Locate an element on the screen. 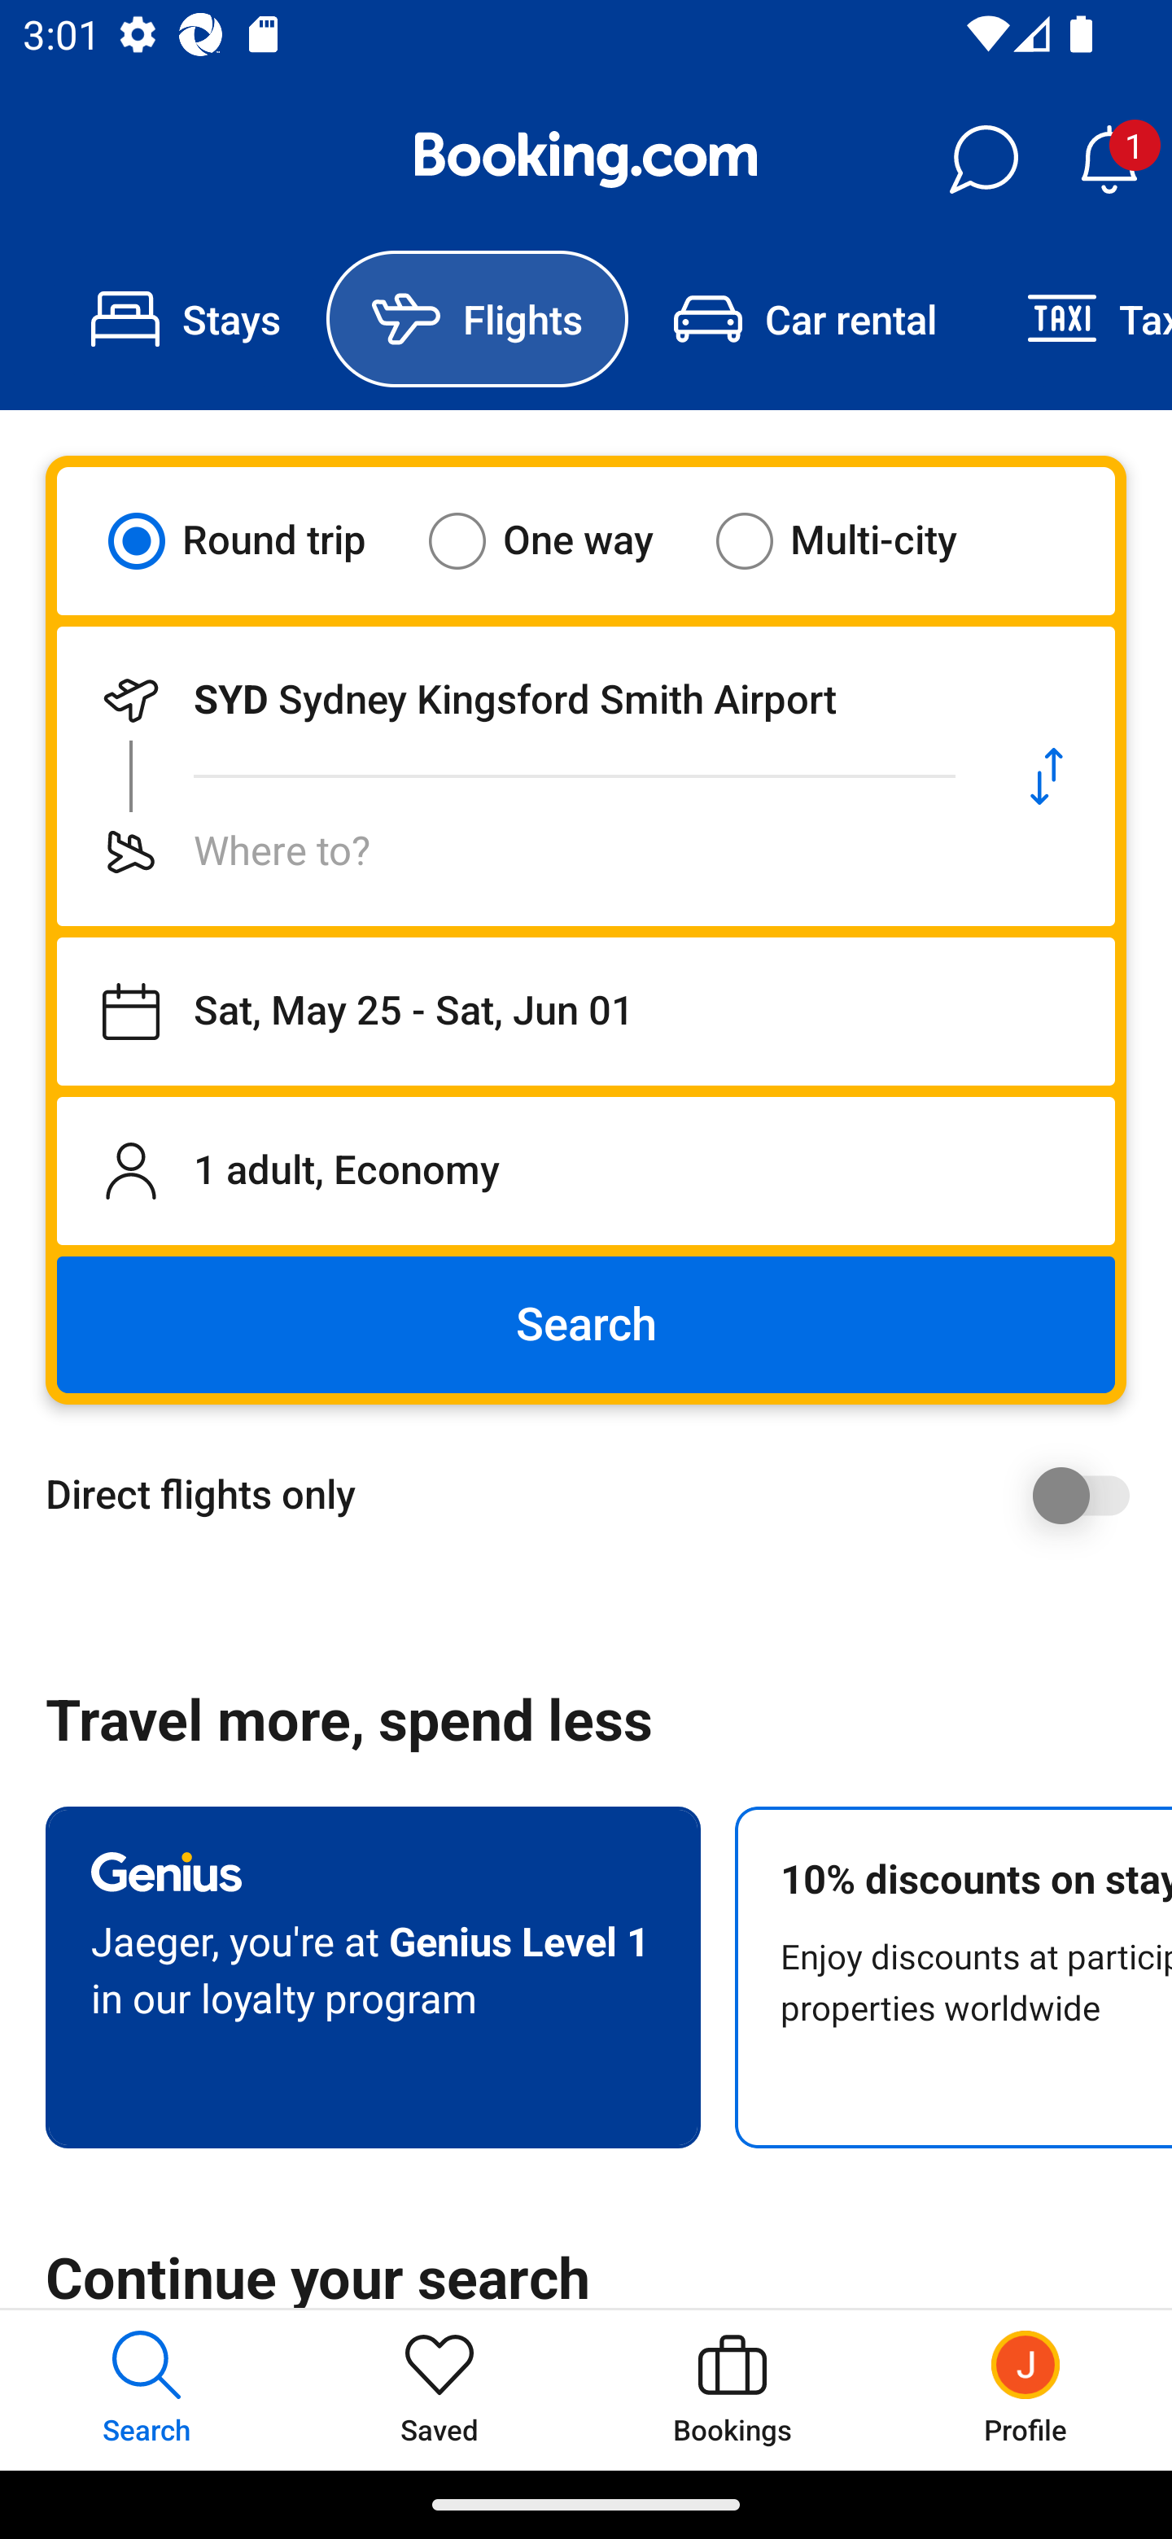  Stays is located at coordinates (186, 319).